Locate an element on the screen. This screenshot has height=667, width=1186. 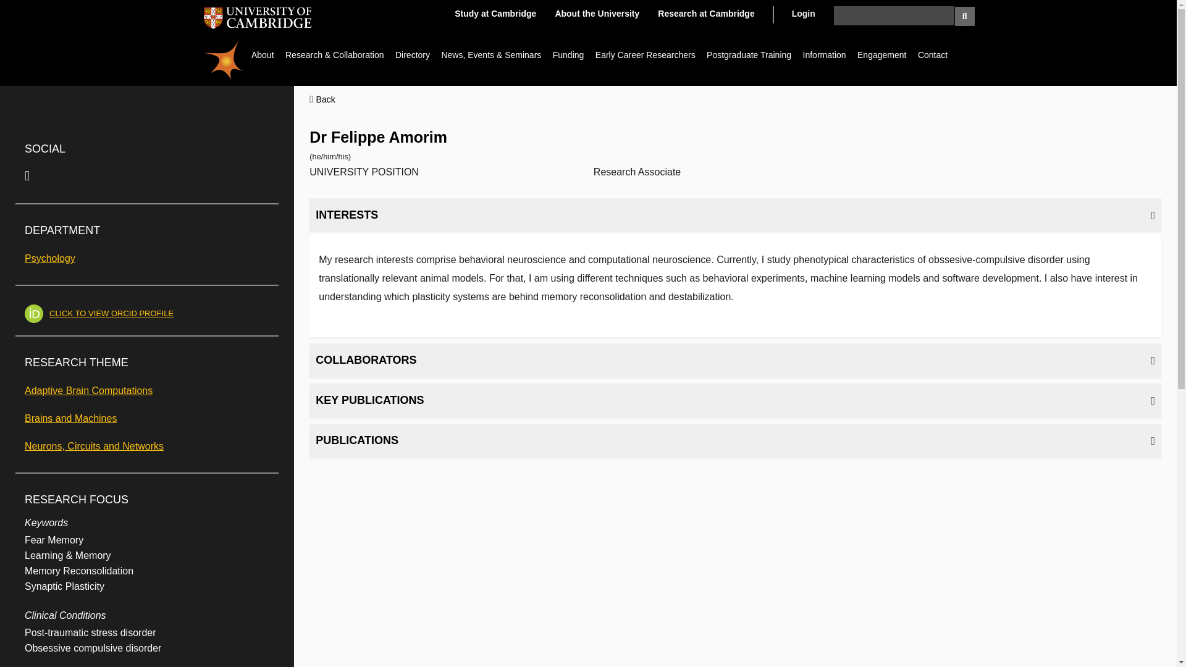
Research at Cambridge is located at coordinates (706, 14).